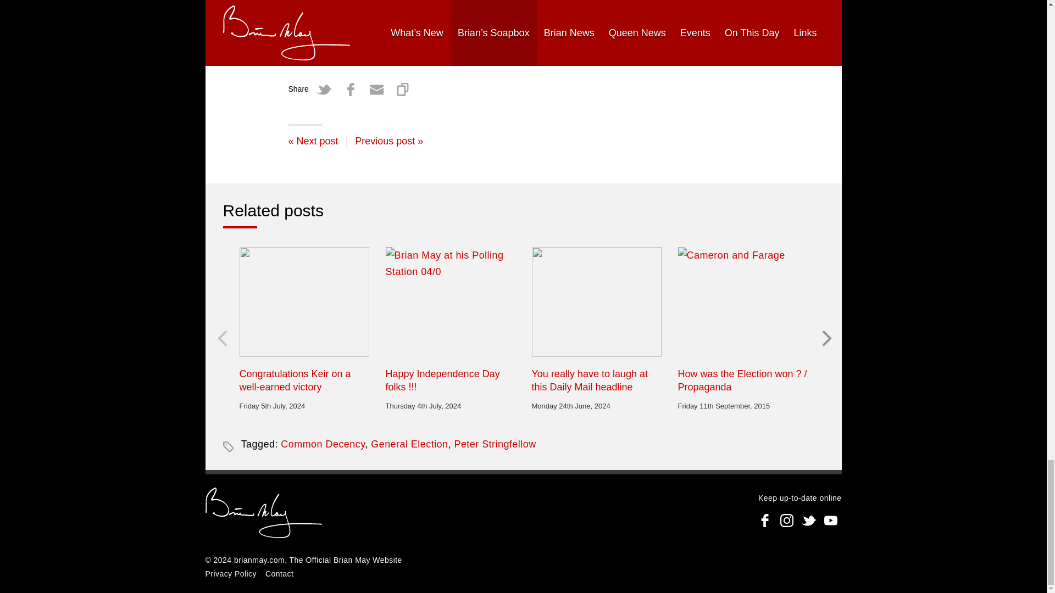 The image size is (1055, 593). What do you see at coordinates (313, 141) in the screenshot?
I see `Last chance to register - Why you need to vote` at bounding box center [313, 141].